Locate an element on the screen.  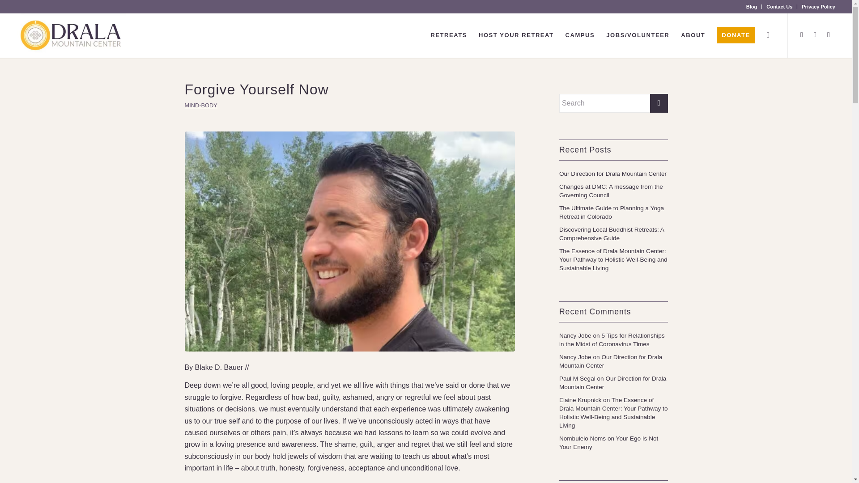
Youtube is located at coordinates (829, 34).